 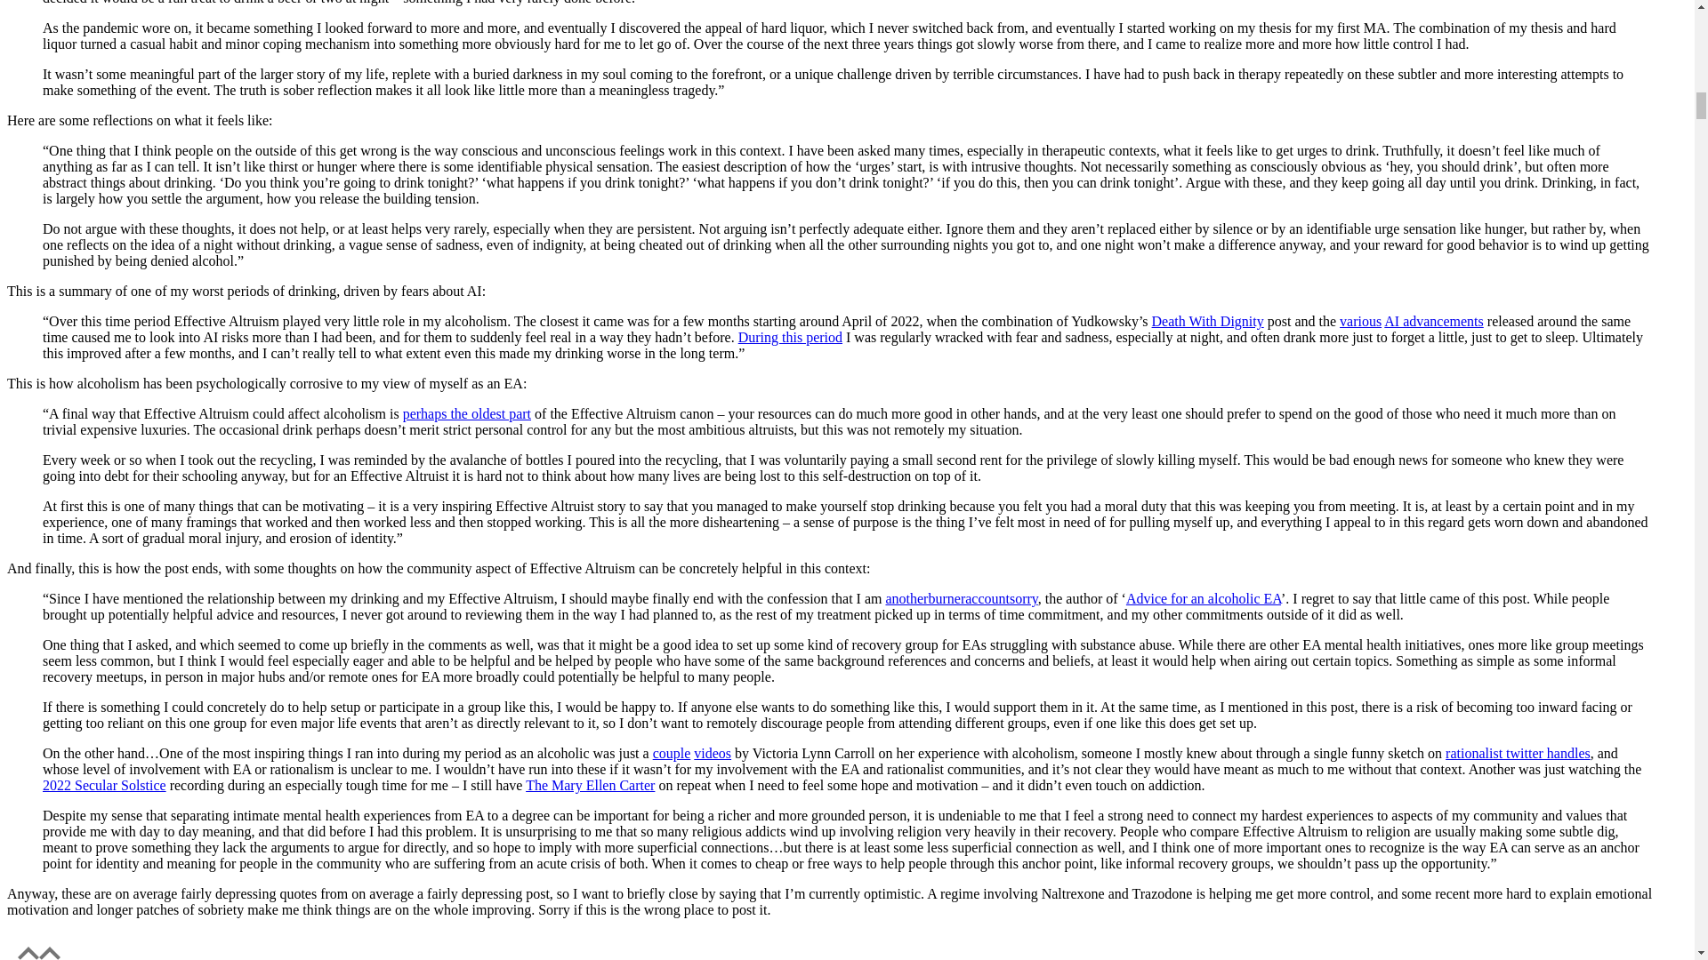 What do you see at coordinates (1518, 754) in the screenshot?
I see `rationalist twitter handles` at bounding box center [1518, 754].